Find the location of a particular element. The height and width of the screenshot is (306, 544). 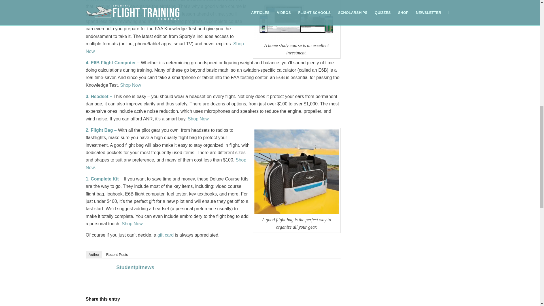

Backup iPad Battery is located at coordinates (130, 85).